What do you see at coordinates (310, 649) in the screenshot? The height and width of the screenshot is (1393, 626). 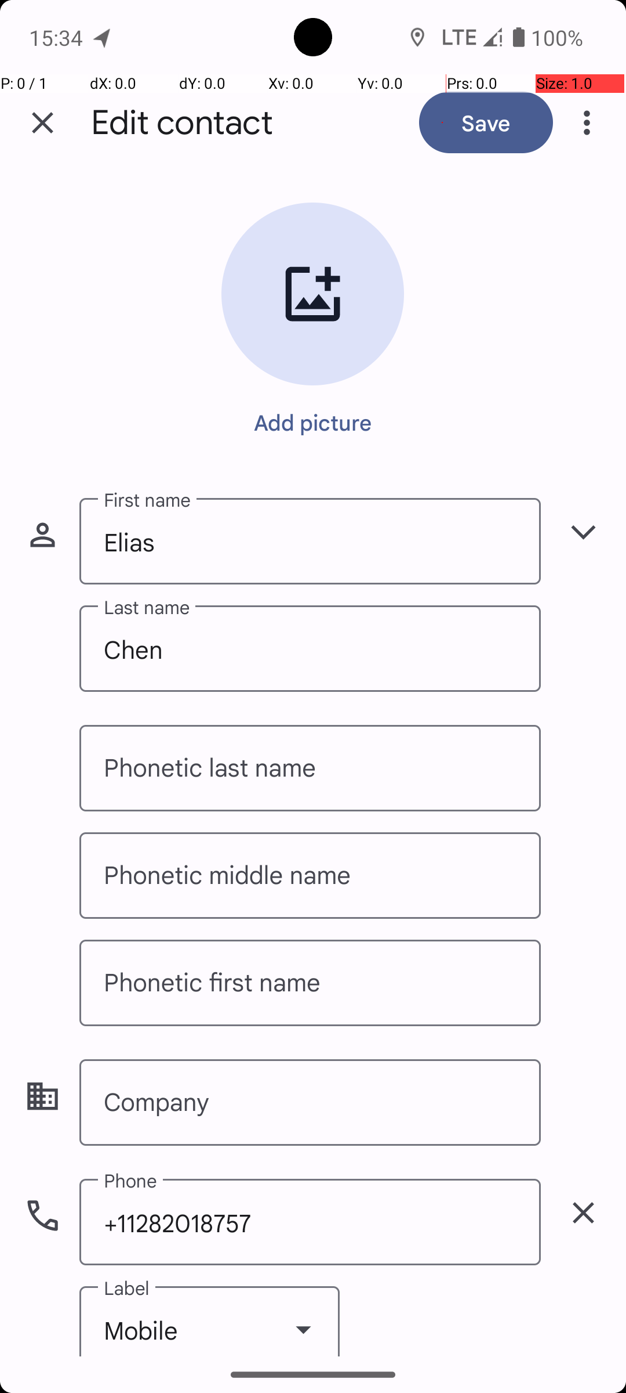 I see `Chen` at bounding box center [310, 649].